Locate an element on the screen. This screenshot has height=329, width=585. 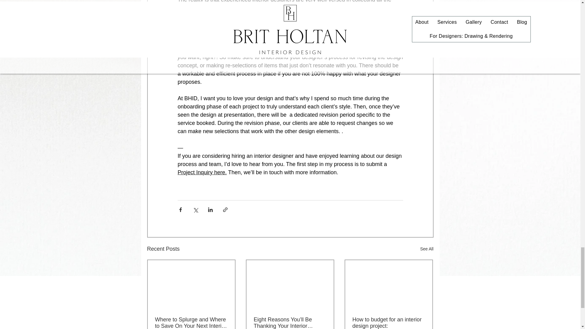
Project Inquiry here. is located at coordinates (202, 172).